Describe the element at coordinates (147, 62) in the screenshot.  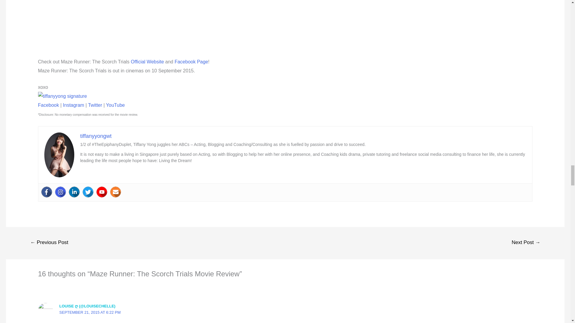
I see `Official Website` at that location.